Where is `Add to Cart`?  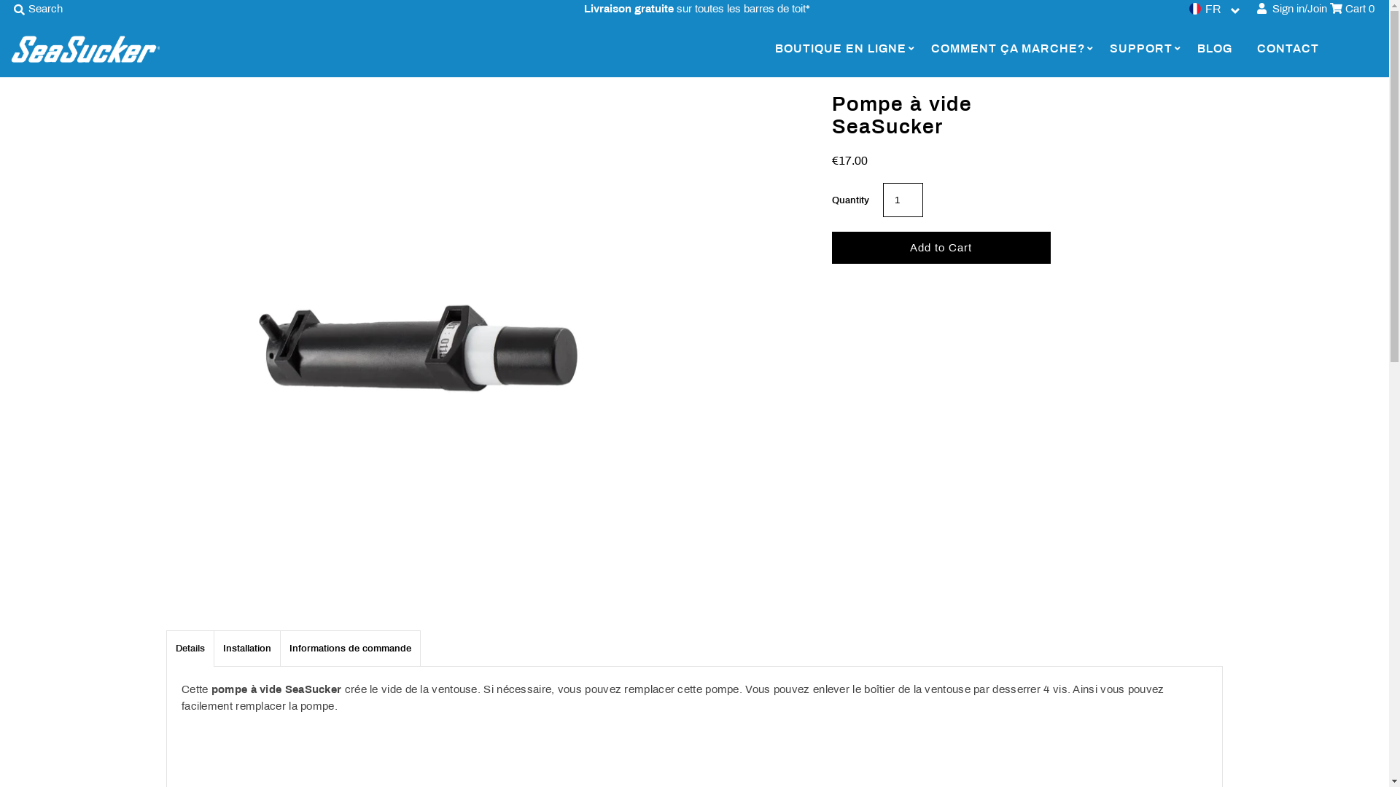 Add to Cart is located at coordinates (941, 248).